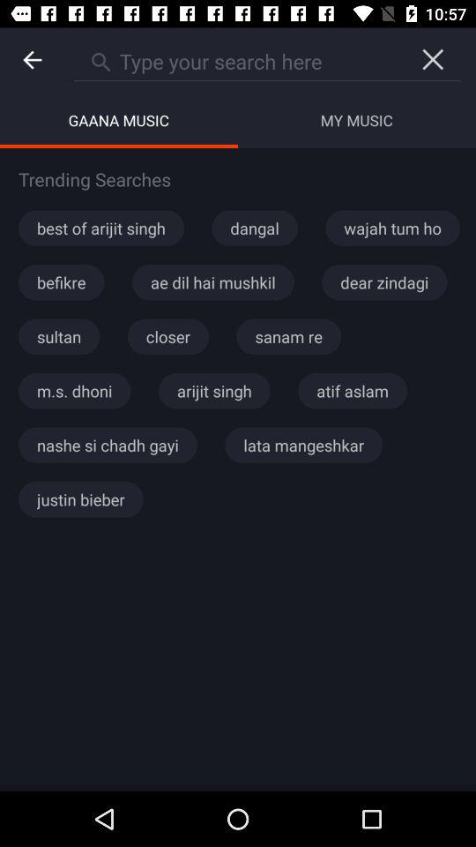 This screenshot has width=476, height=847. What do you see at coordinates (213, 282) in the screenshot?
I see `tap the icon below best of arijit` at bounding box center [213, 282].